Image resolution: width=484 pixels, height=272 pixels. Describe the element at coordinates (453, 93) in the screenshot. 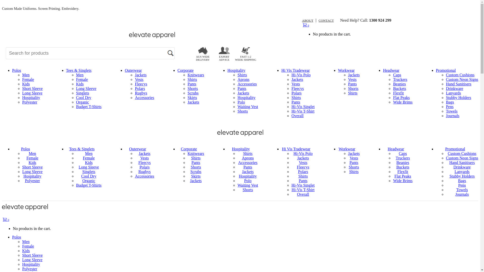

I see `Lanyards` at that location.